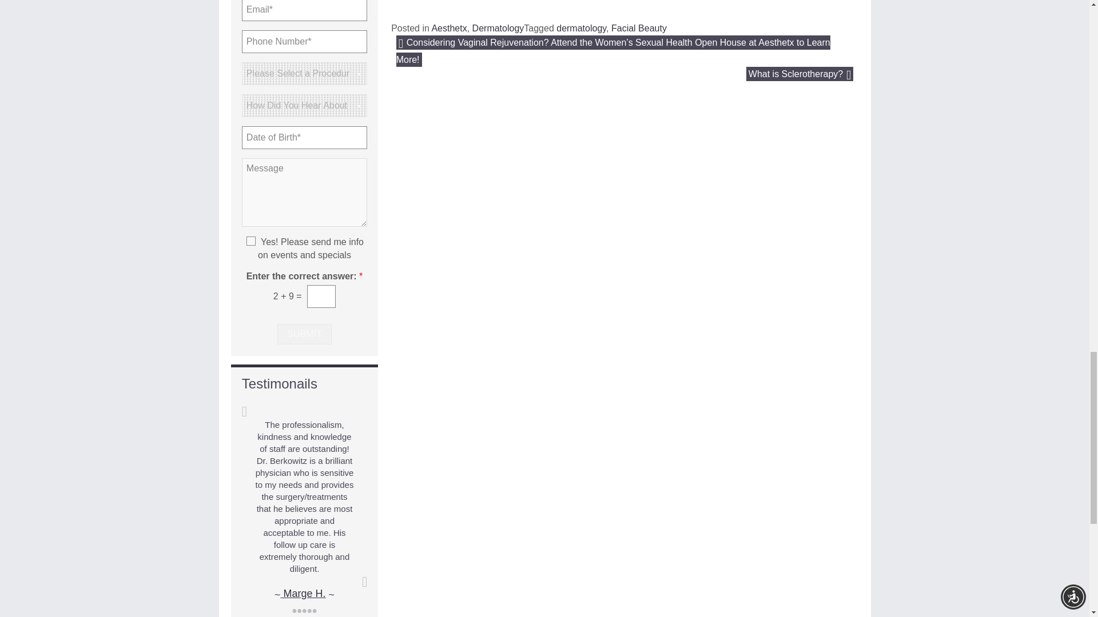 This screenshot has height=617, width=1098. What do you see at coordinates (250, 241) in the screenshot?
I see `Yes! Please send me info on events and specials` at bounding box center [250, 241].